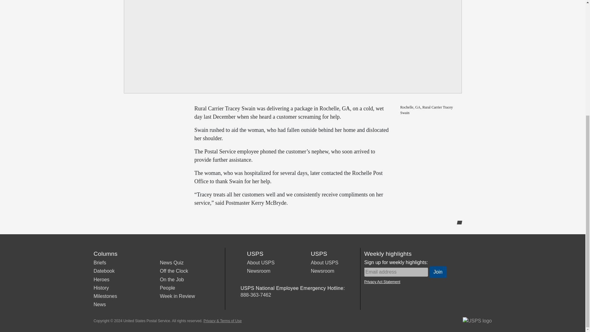 The width and height of the screenshot is (590, 332). What do you see at coordinates (167, 288) in the screenshot?
I see `People` at bounding box center [167, 288].